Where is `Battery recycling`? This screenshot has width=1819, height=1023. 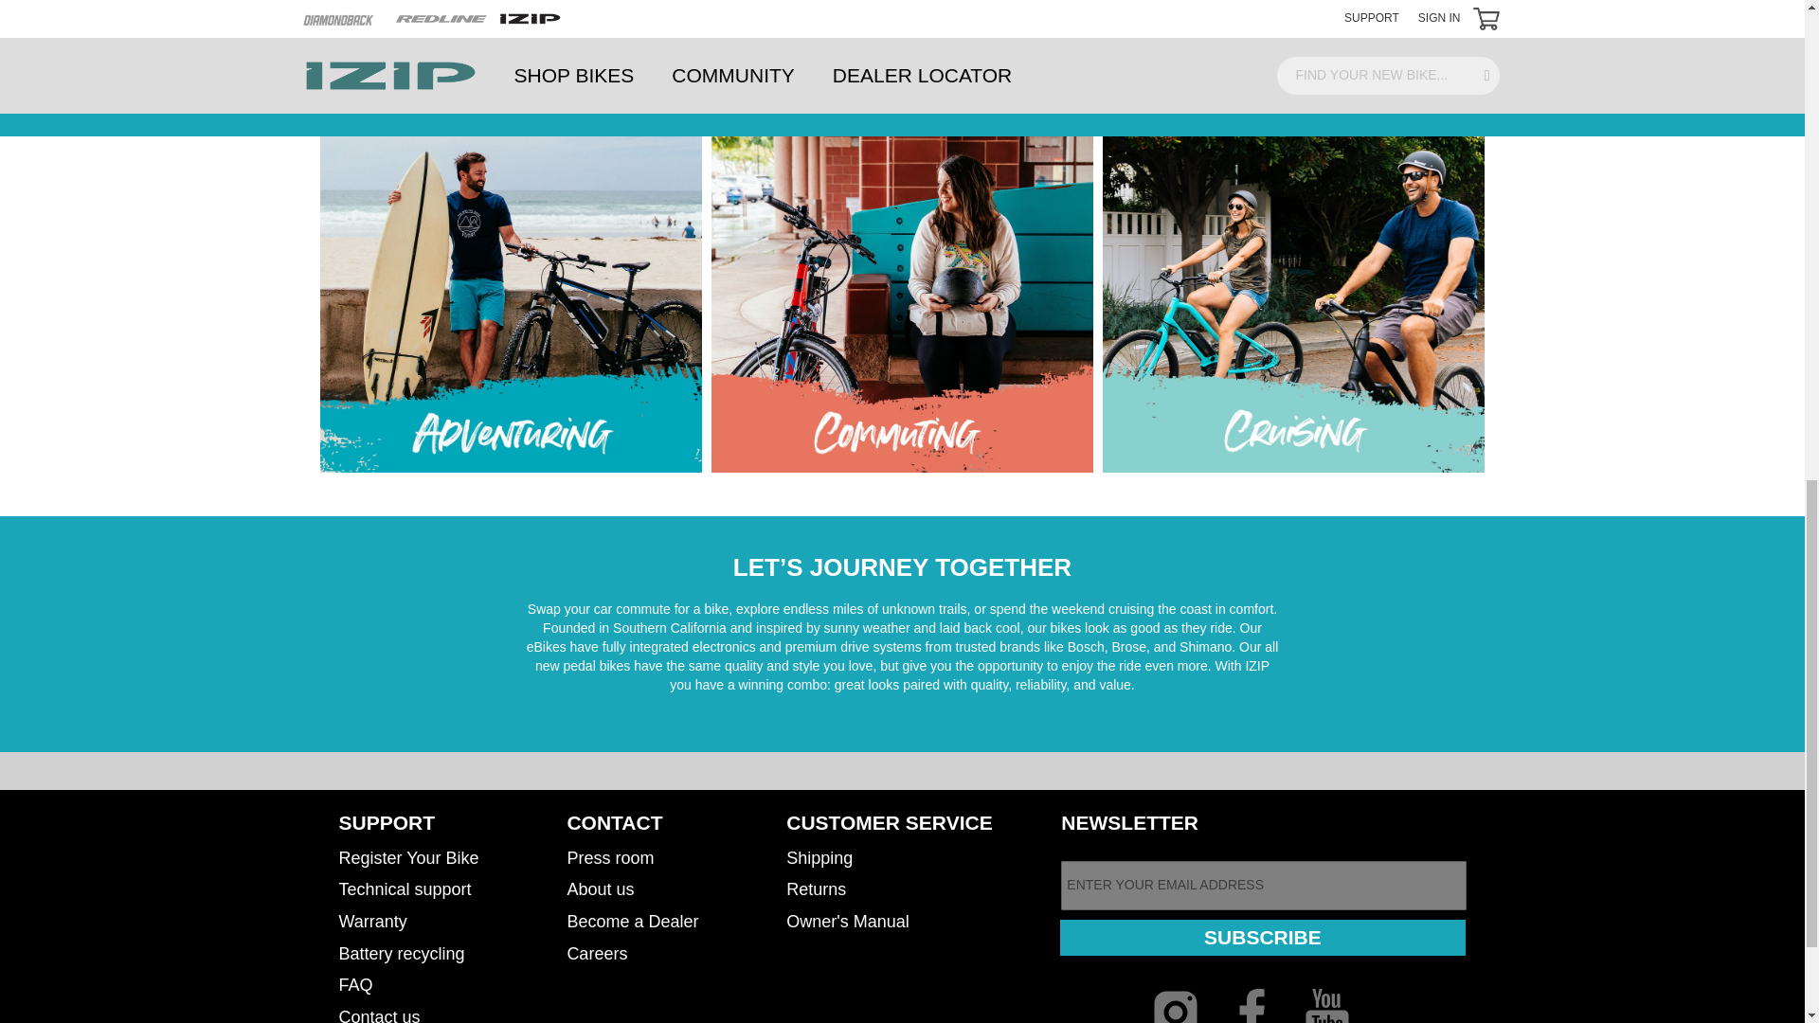
Battery recycling is located at coordinates (402, 954).